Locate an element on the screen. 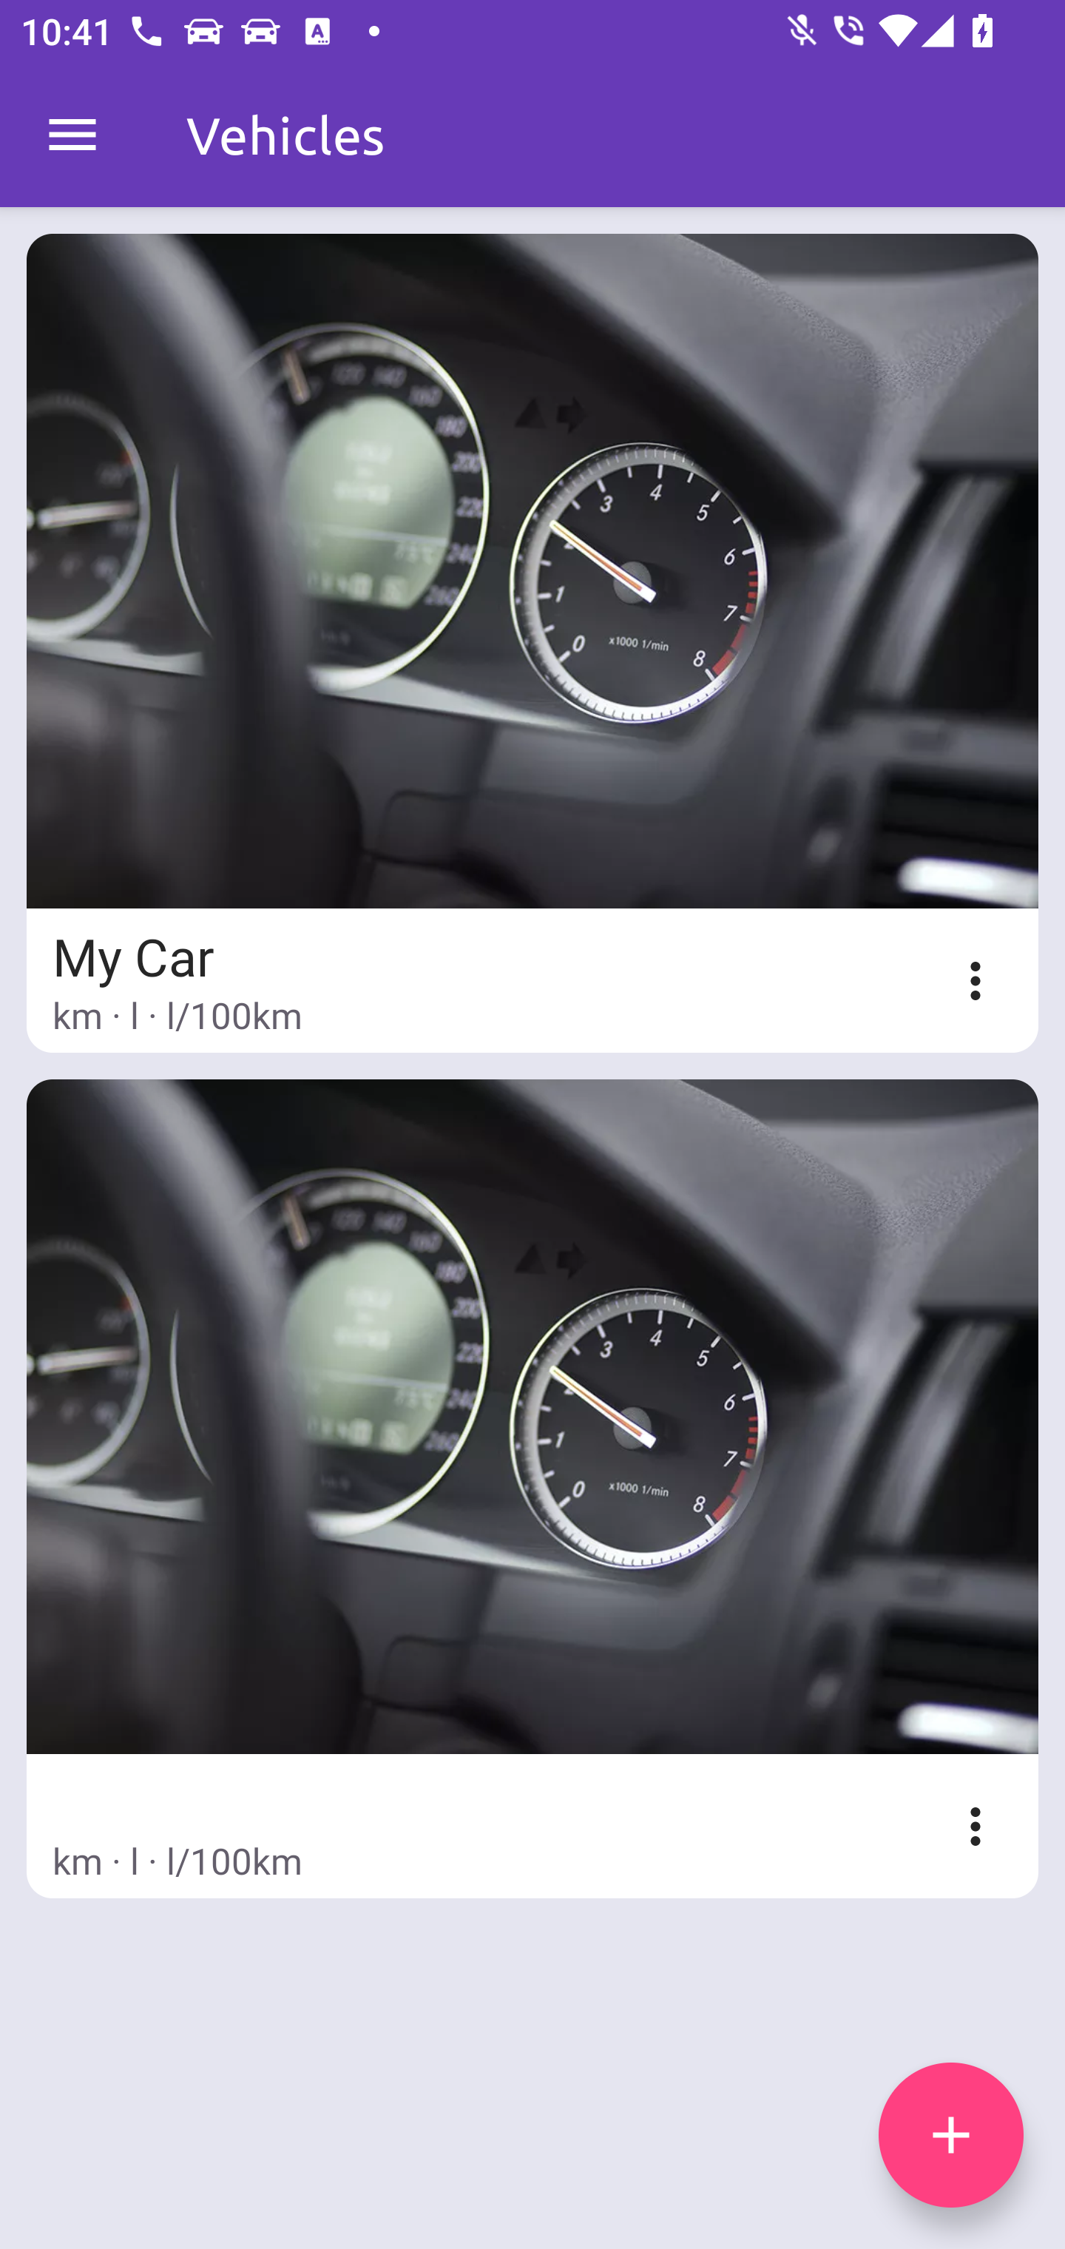 This screenshot has width=1065, height=2249. MenuDrawer is located at coordinates (72, 135).